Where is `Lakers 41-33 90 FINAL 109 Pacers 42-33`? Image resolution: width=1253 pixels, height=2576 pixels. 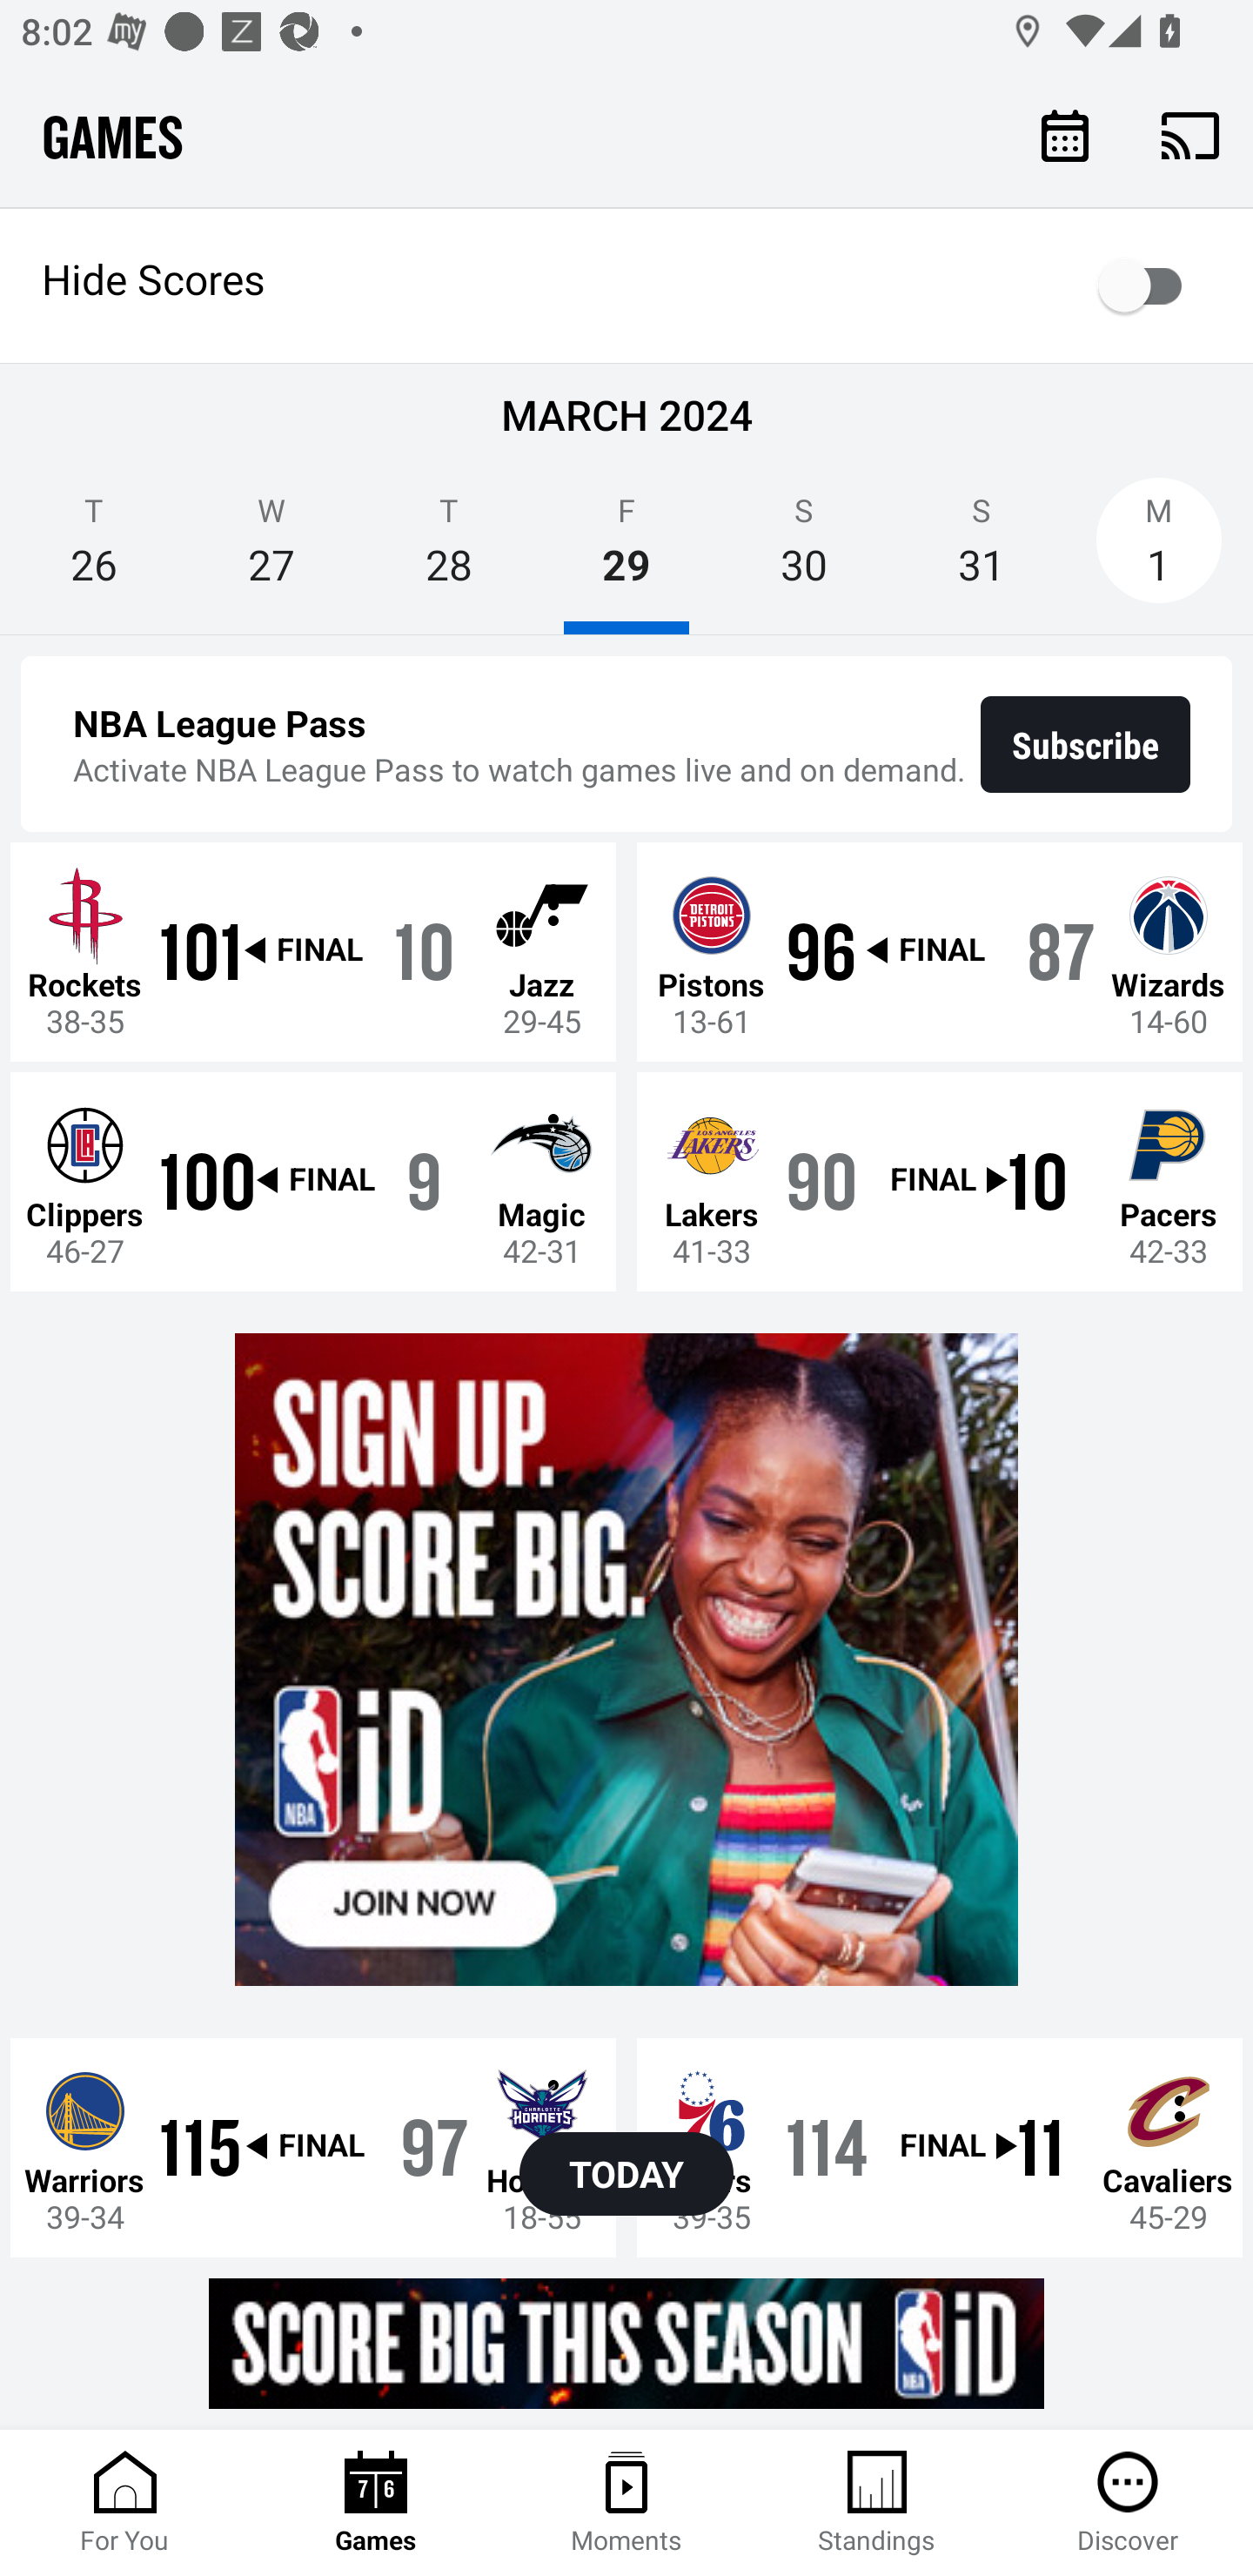
Lakers 41-33 90 FINAL 109 Pacers 42-33 is located at coordinates (940, 1180).